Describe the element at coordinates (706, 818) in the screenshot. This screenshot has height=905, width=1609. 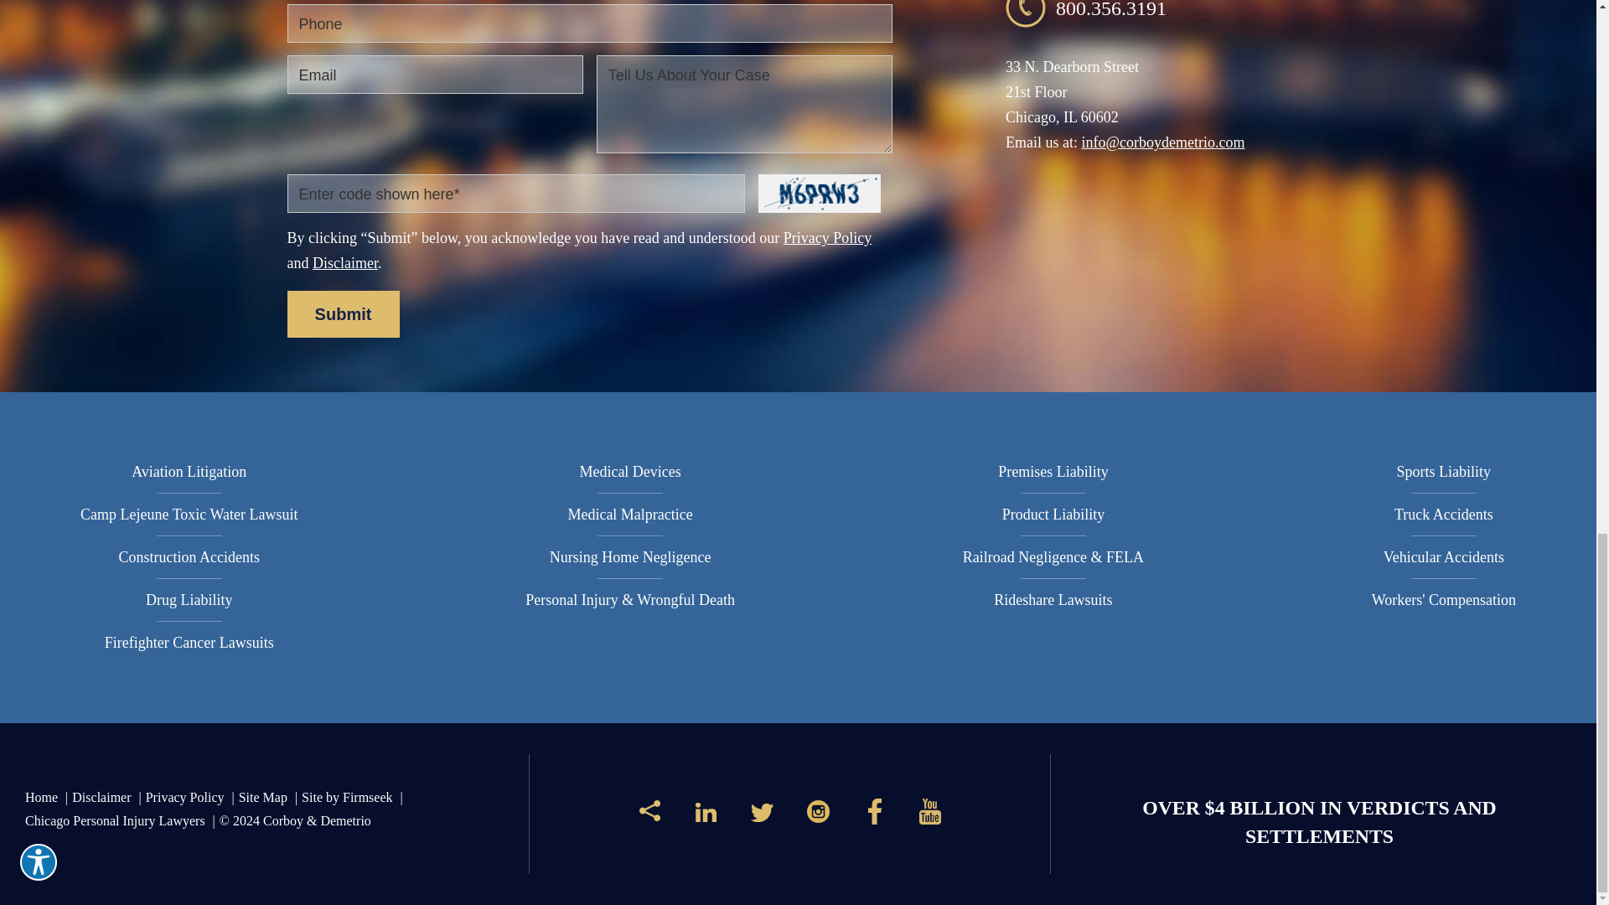
I see `LinkedIn` at that location.